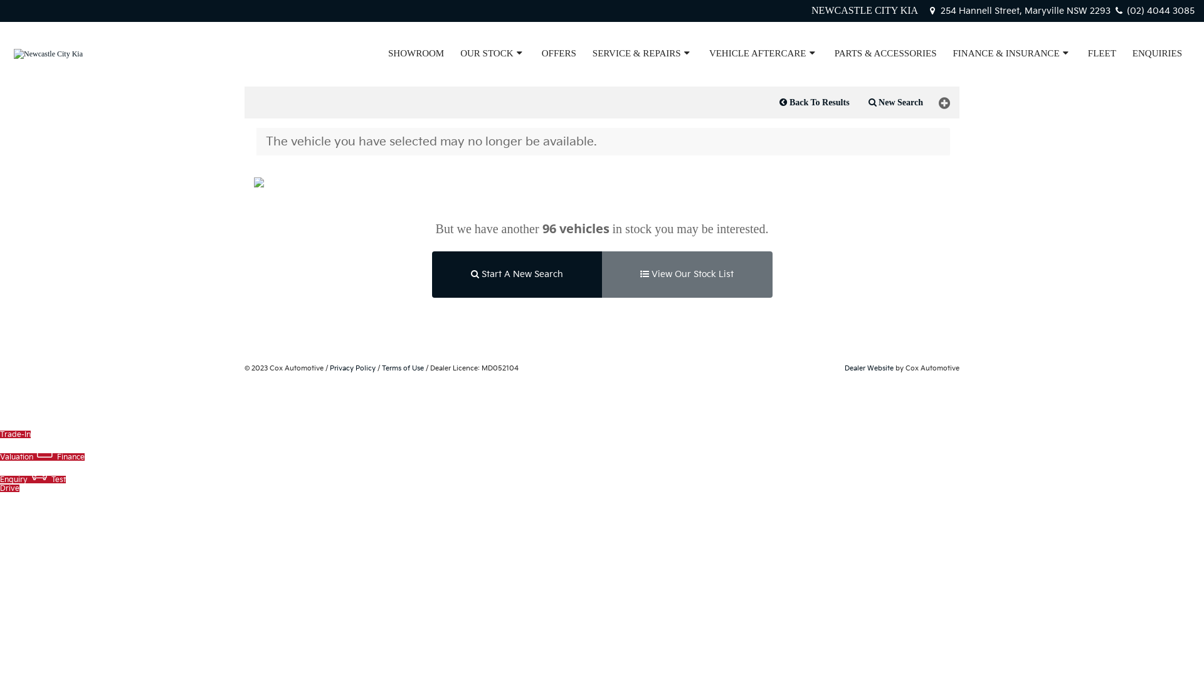  What do you see at coordinates (643, 53) in the screenshot?
I see `SERVICE & REPAIRS` at bounding box center [643, 53].